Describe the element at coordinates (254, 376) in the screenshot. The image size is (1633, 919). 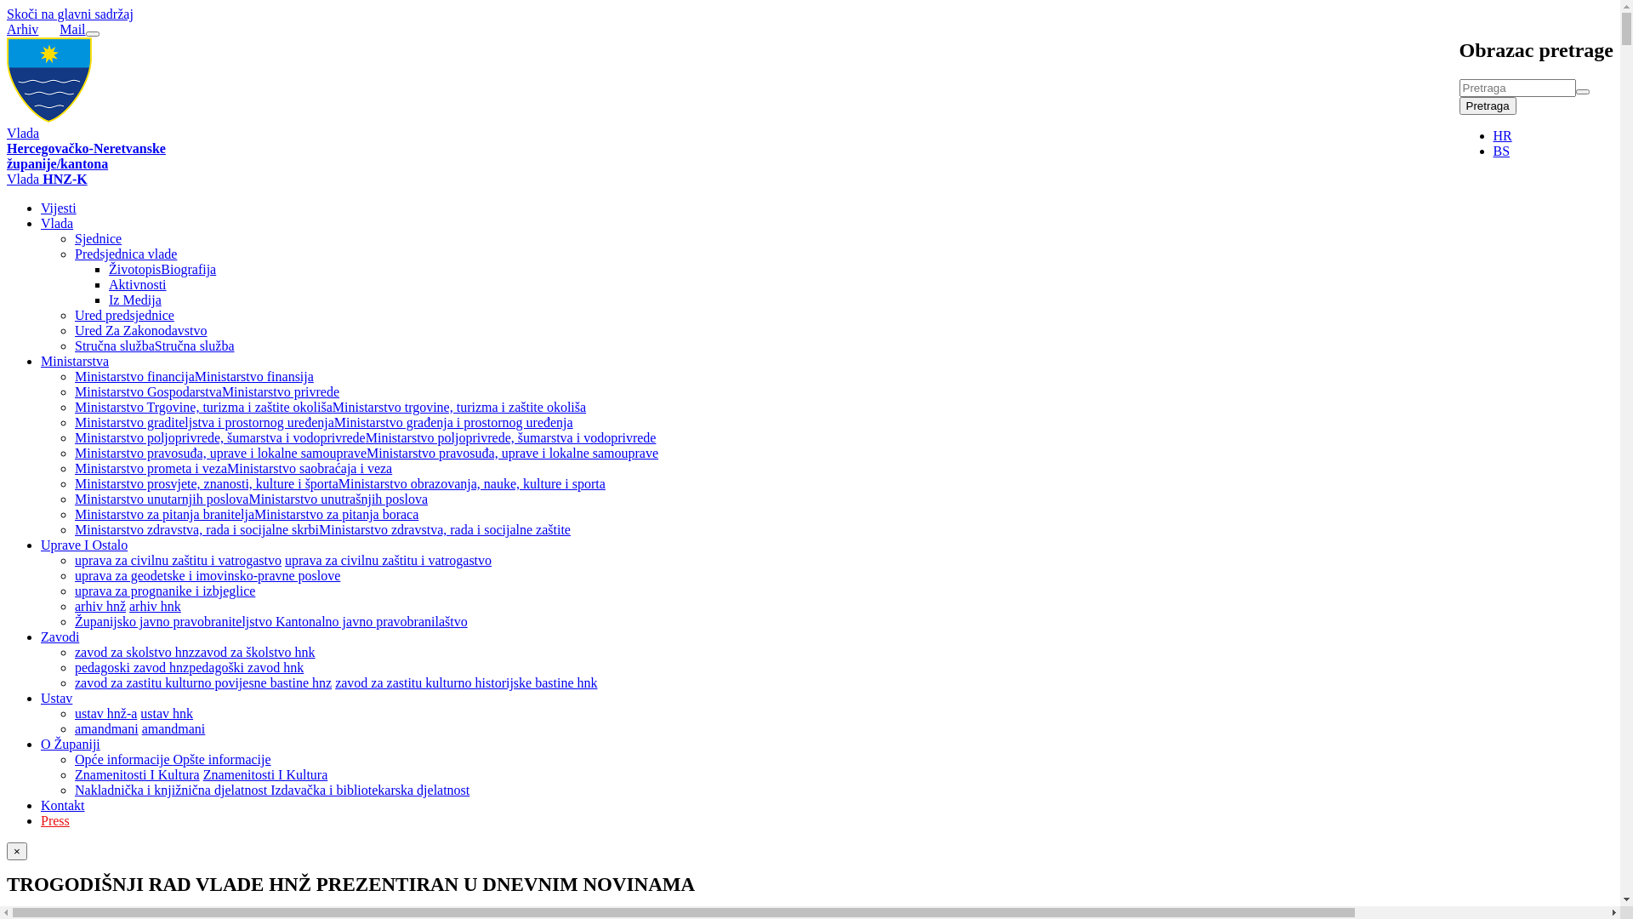
I see `Ministarstvo finansija` at that location.